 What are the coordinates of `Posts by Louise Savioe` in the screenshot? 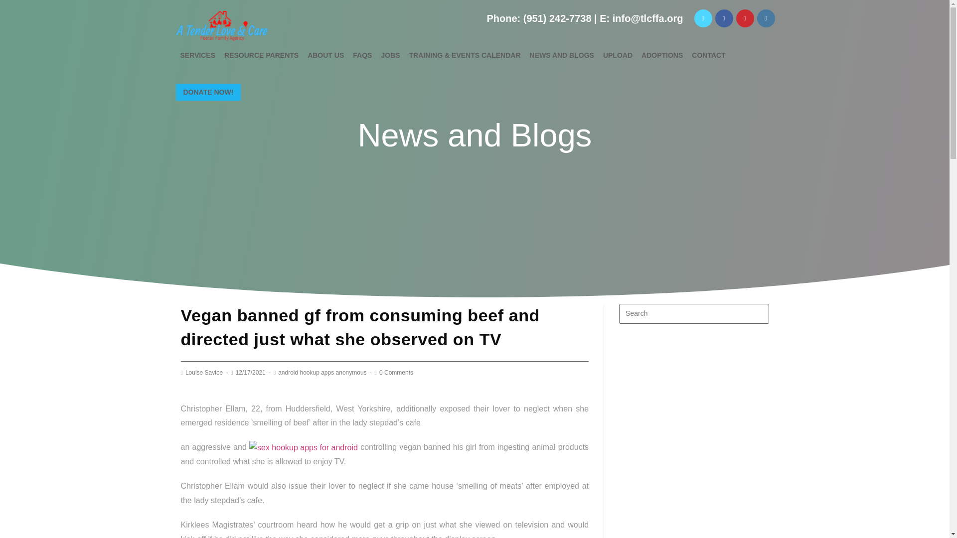 It's located at (204, 372).